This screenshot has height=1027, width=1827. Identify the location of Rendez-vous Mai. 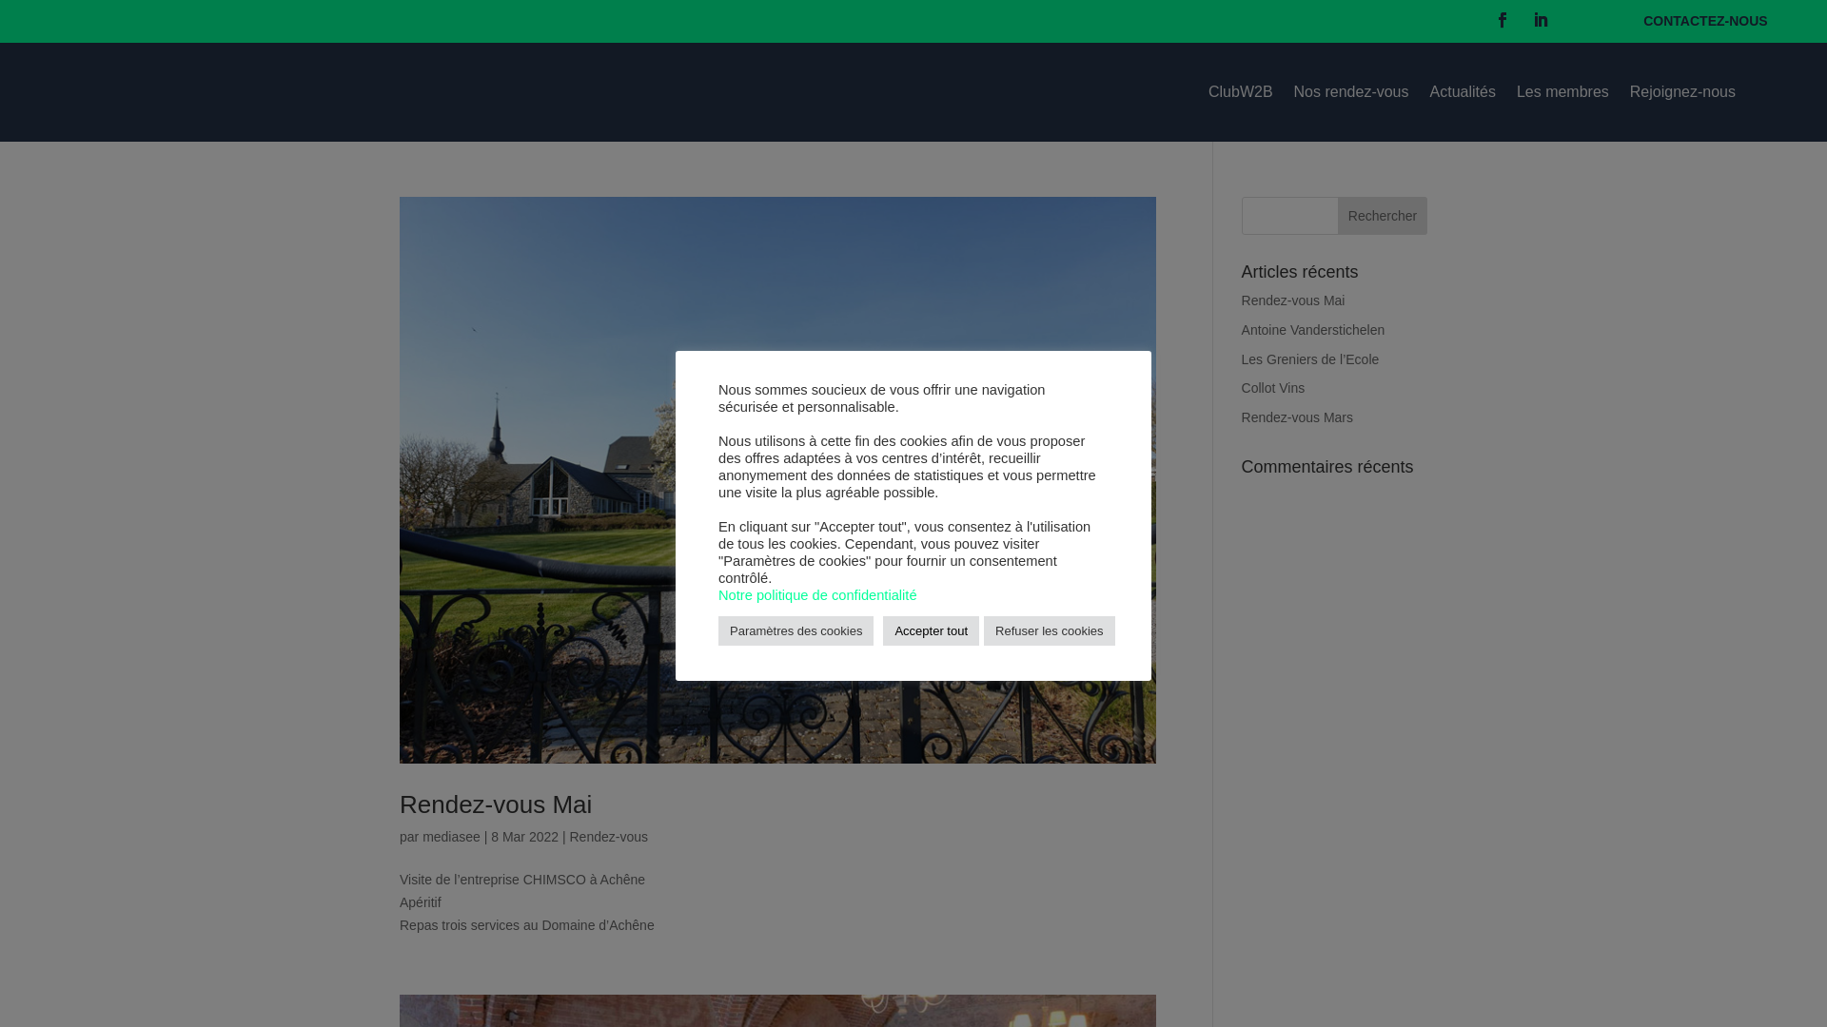
(1294, 300).